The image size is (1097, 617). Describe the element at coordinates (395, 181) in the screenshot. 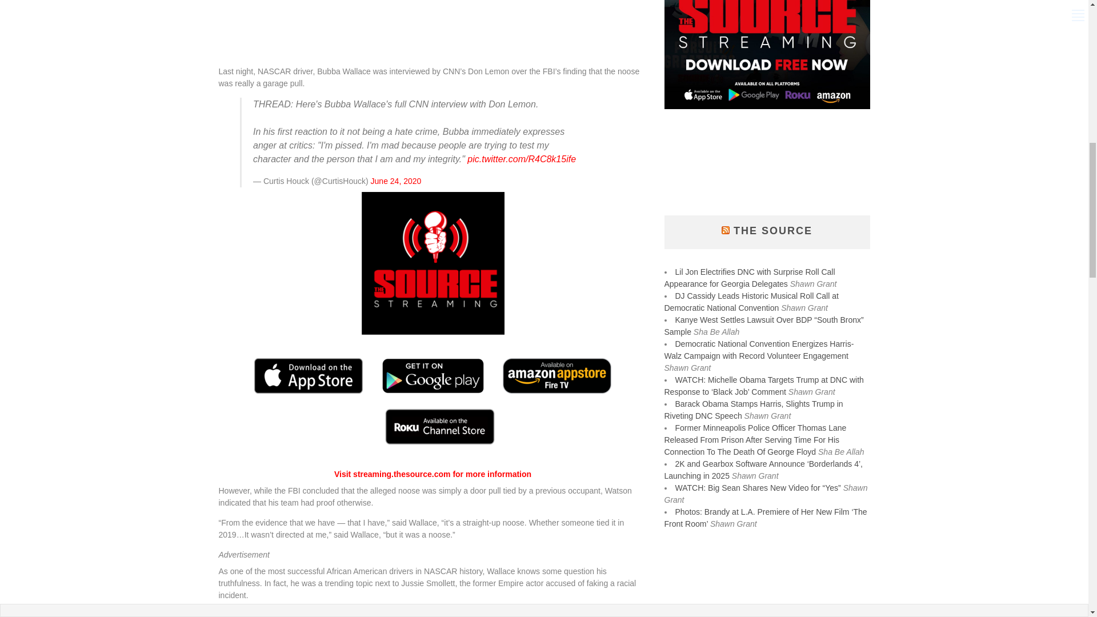

I see `June 24, 2020` at that location.